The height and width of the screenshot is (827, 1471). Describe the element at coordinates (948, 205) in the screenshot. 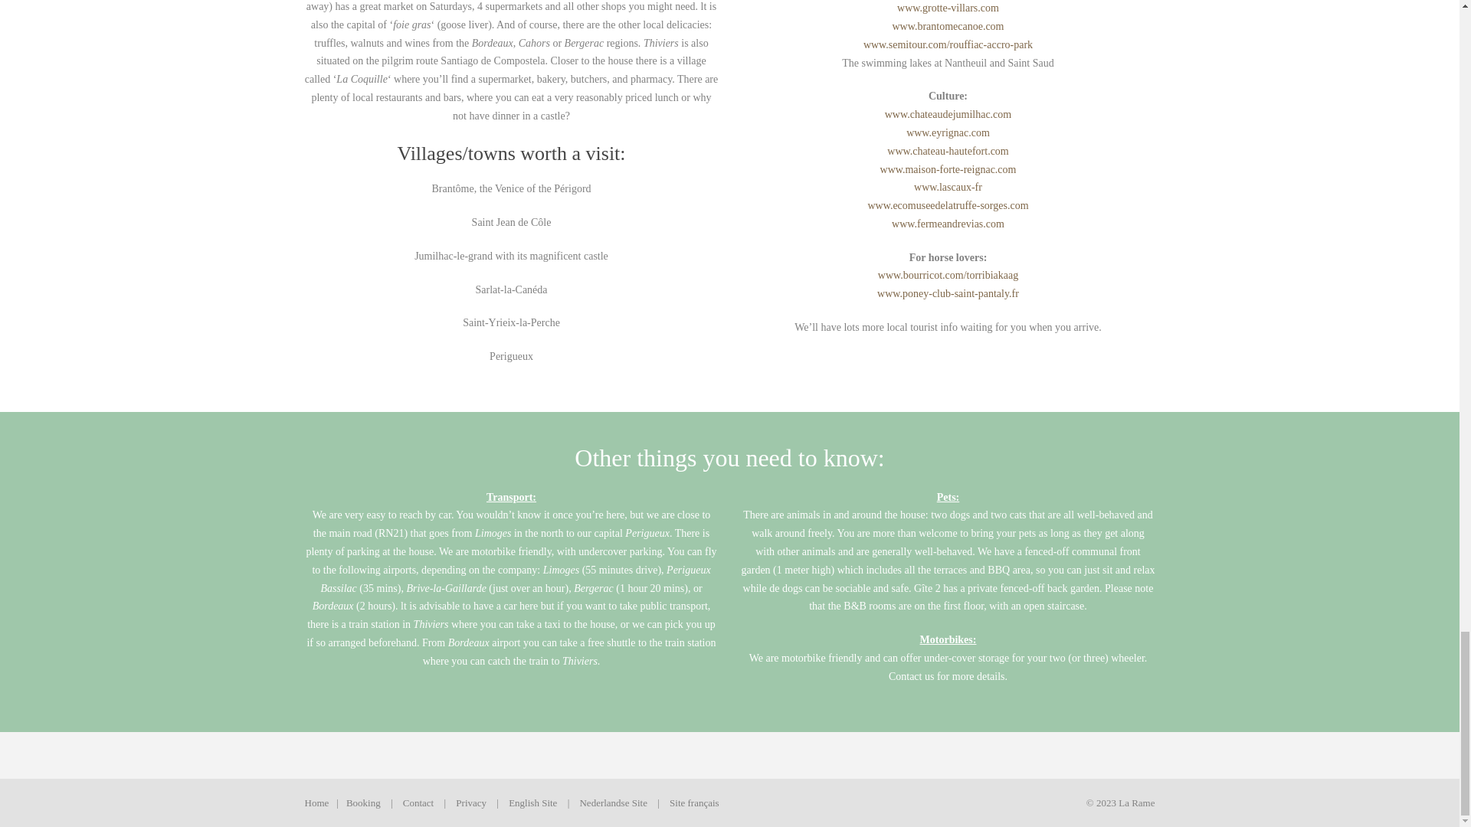

I see `www.ecomuseedelatruffe-sorges.com` at that location.